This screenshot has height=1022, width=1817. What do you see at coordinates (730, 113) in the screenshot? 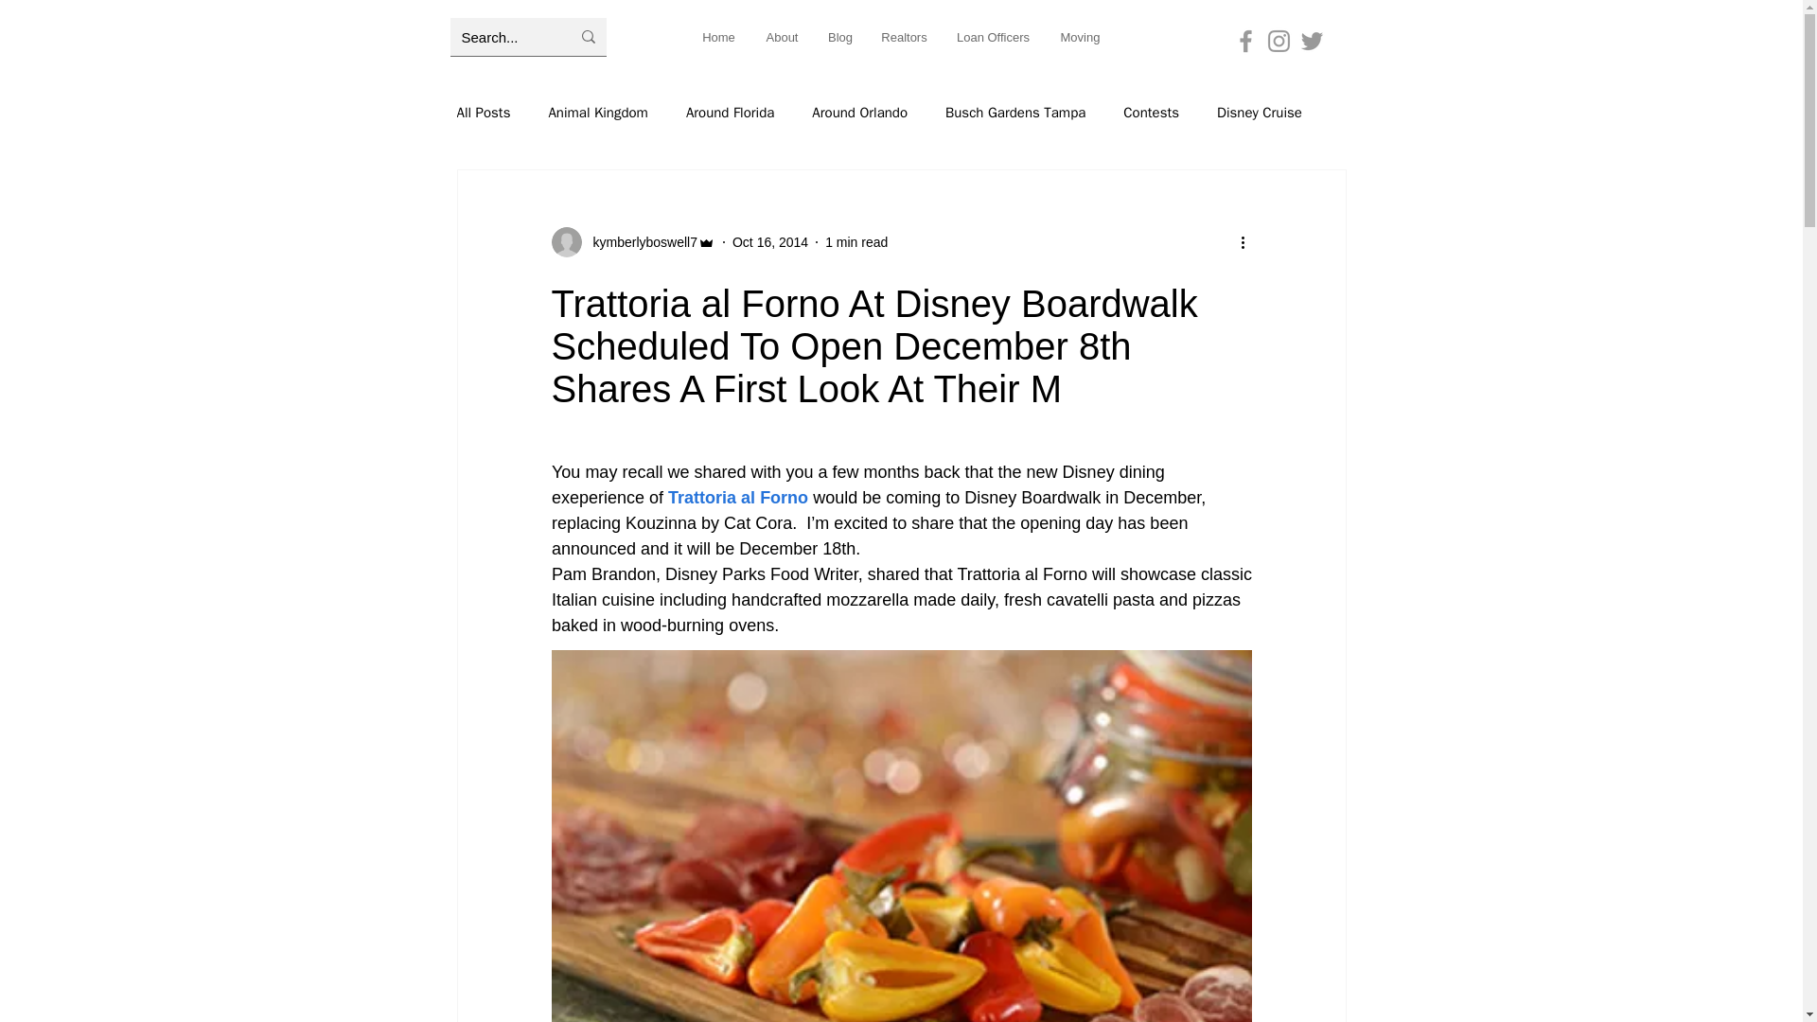
I see `Around Florida` at bounding box center [730, 113].